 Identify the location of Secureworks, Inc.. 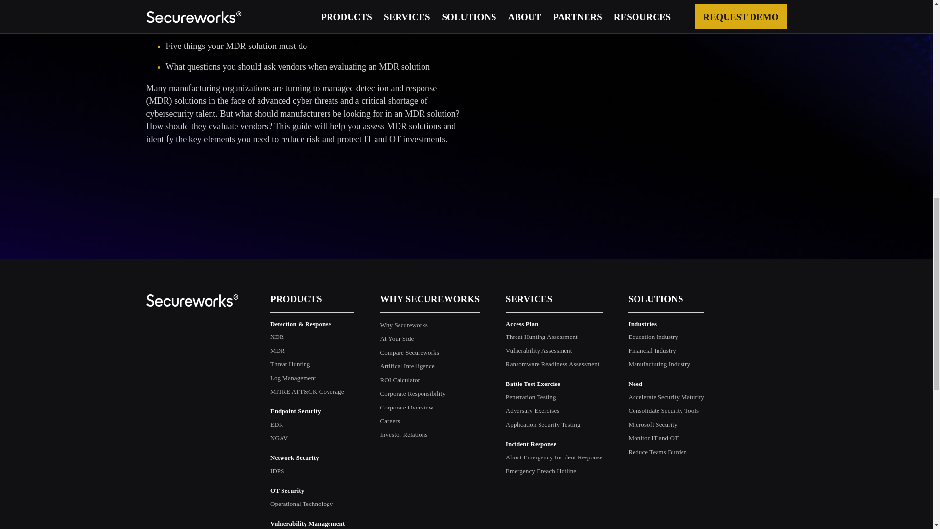
(191, 302).